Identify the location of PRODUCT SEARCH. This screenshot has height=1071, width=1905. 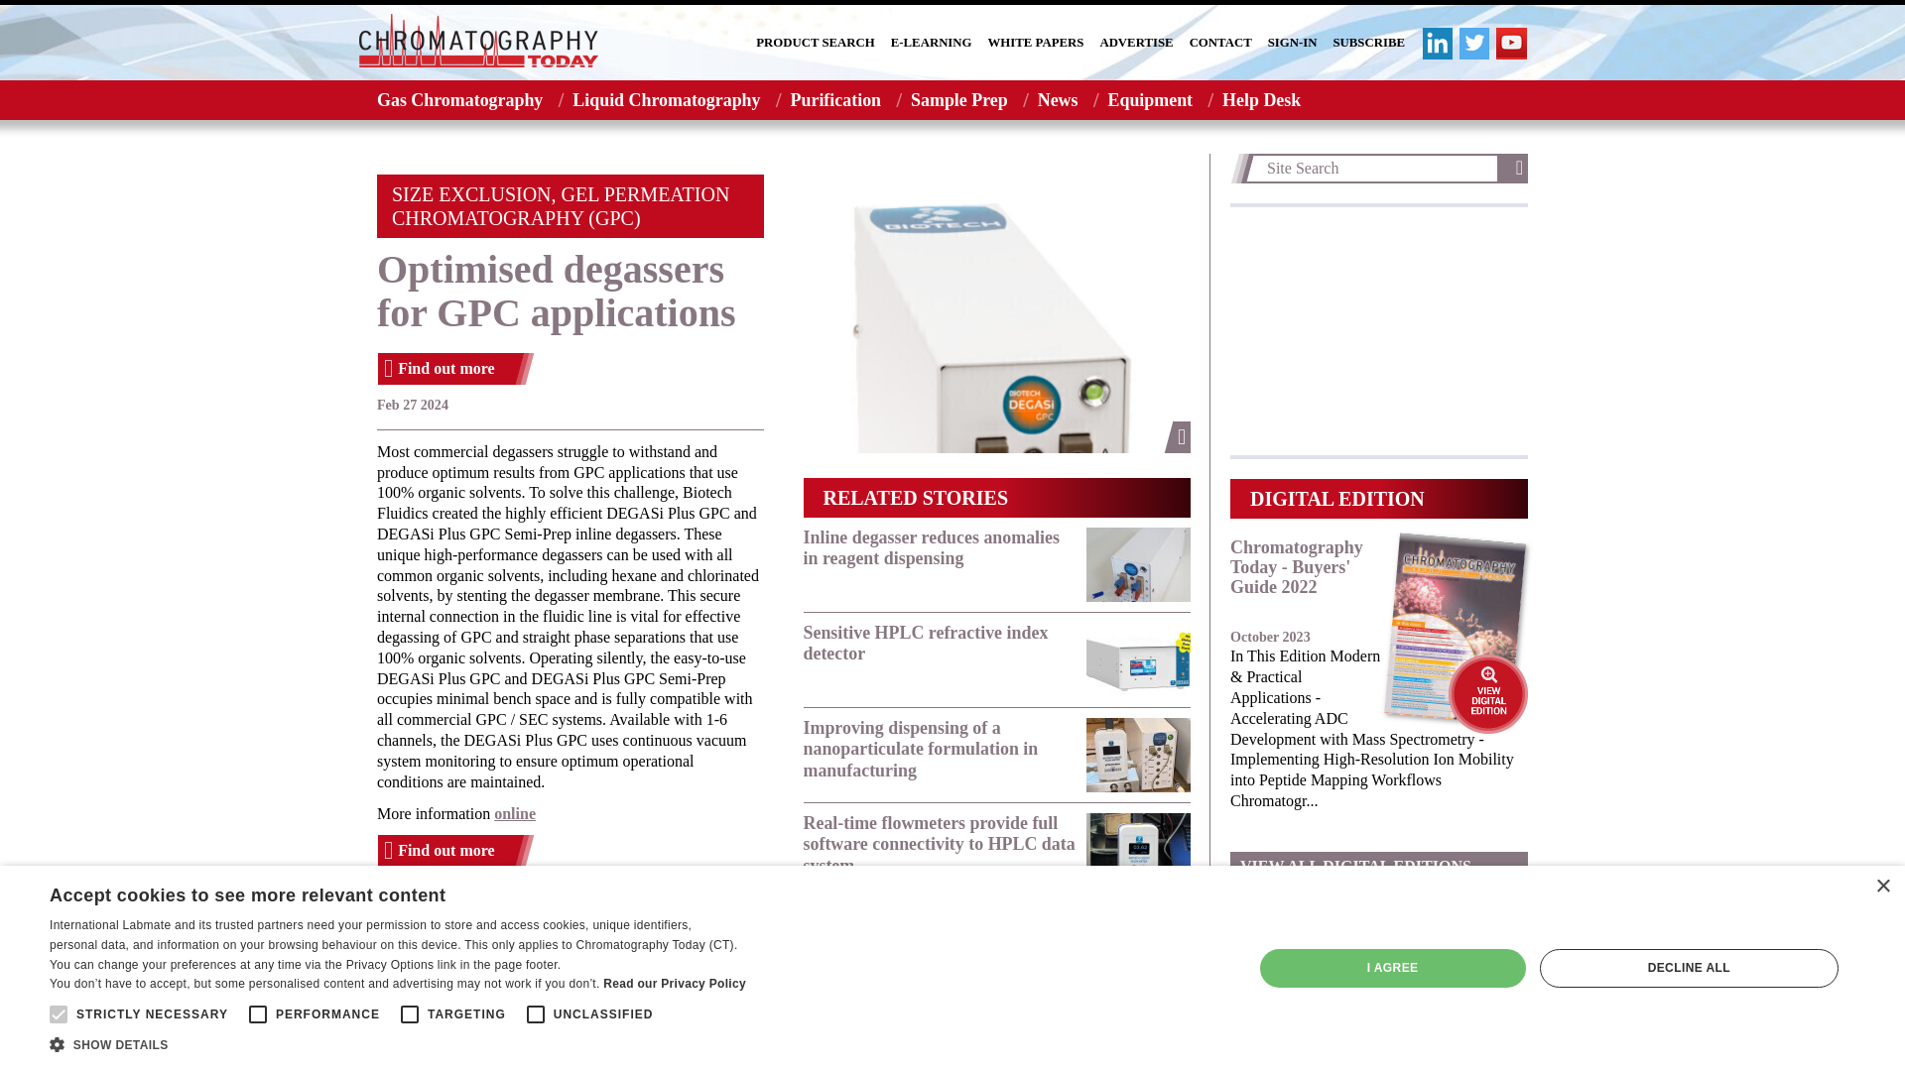
(816, 43).